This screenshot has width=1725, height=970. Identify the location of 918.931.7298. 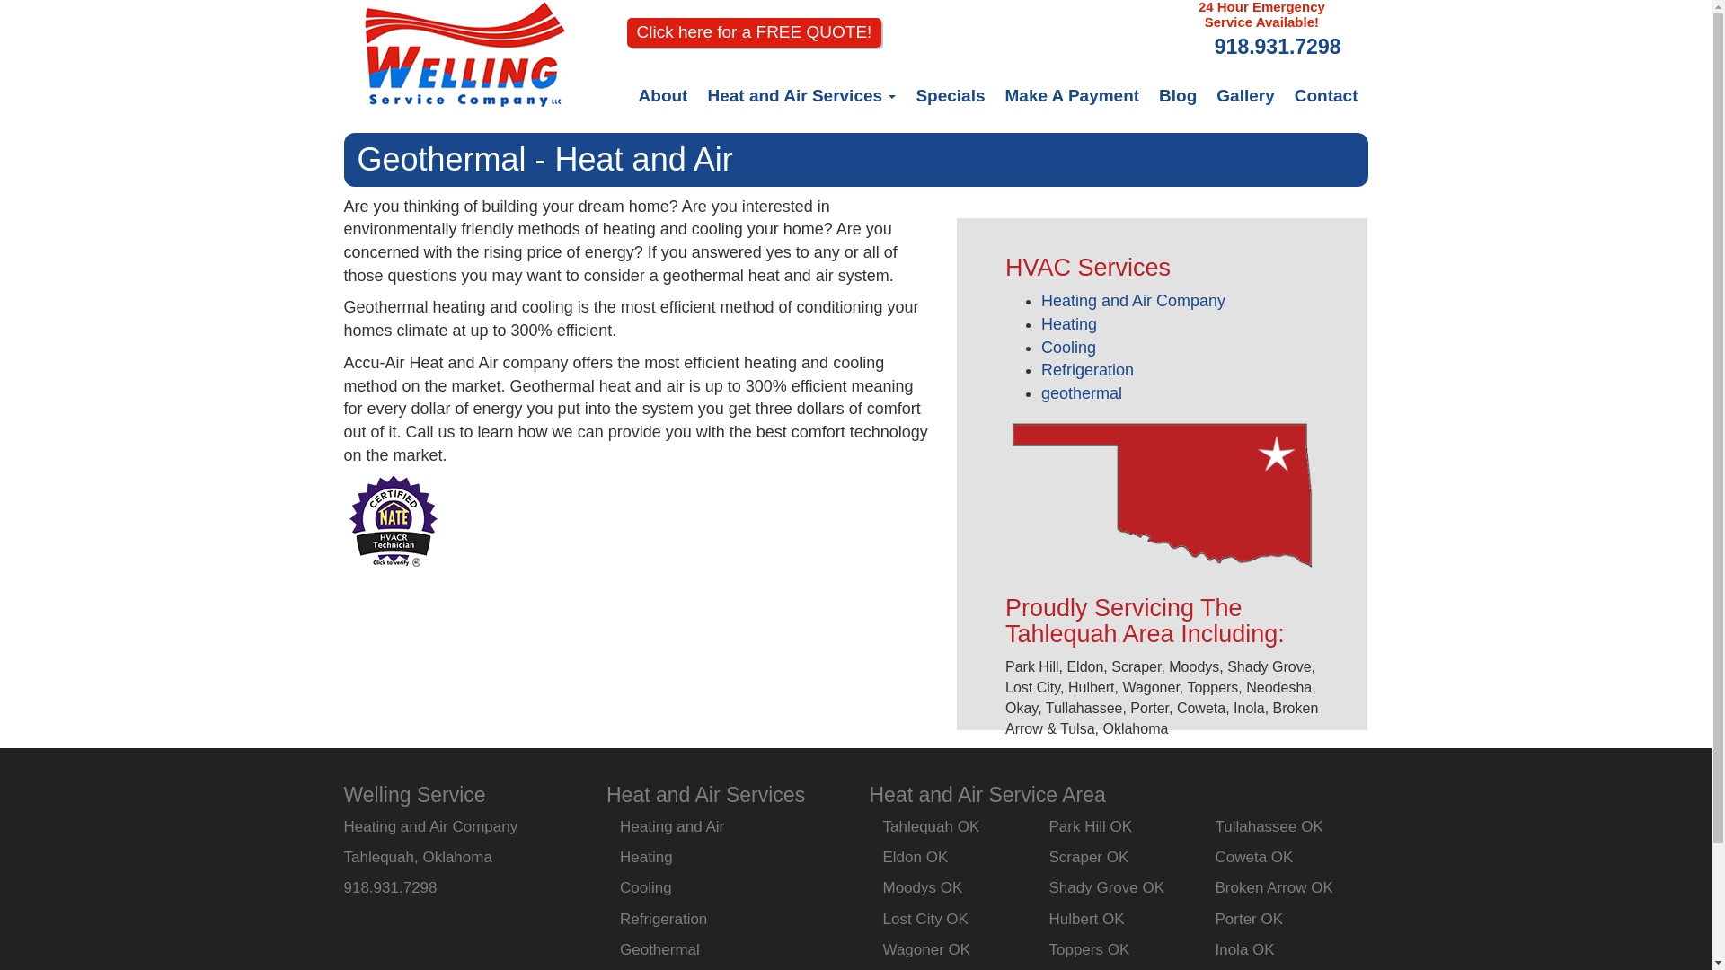
(1278, 47).